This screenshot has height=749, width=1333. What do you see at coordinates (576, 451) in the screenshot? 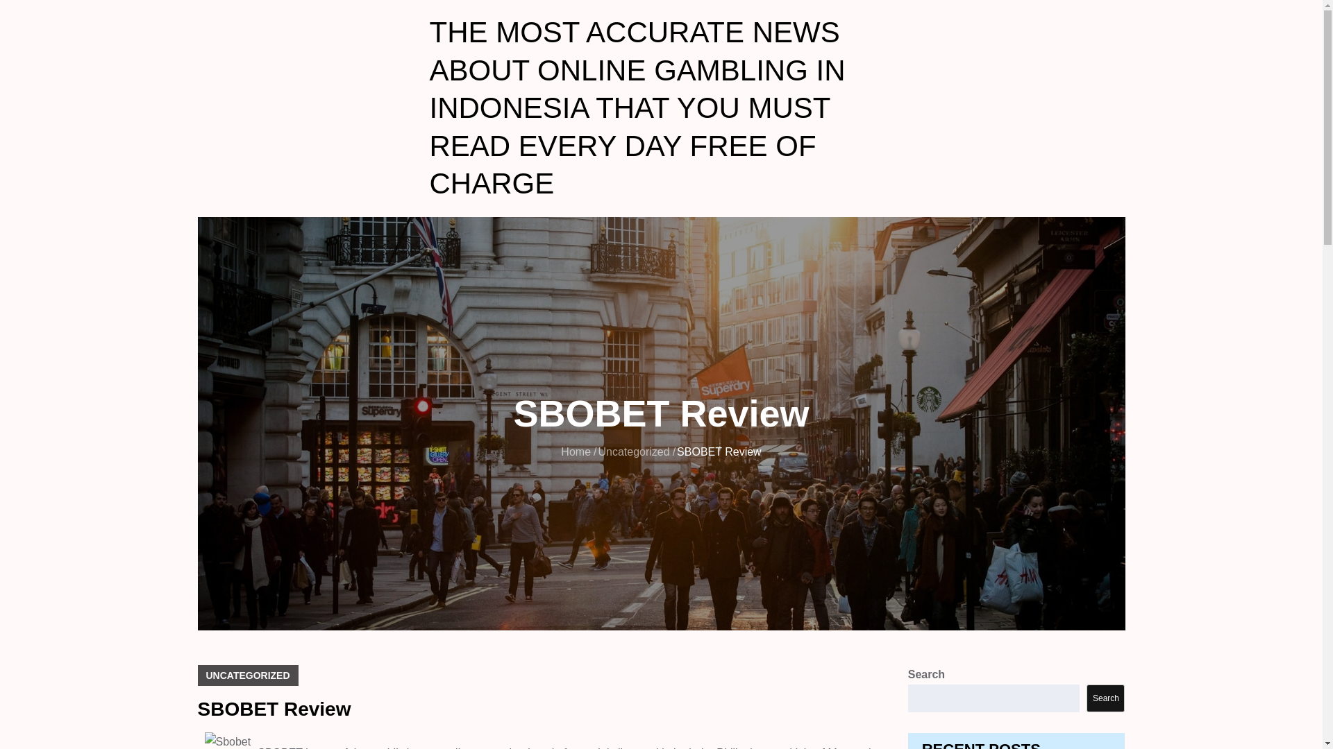
I see `Home` at bounding box center [576, 451].